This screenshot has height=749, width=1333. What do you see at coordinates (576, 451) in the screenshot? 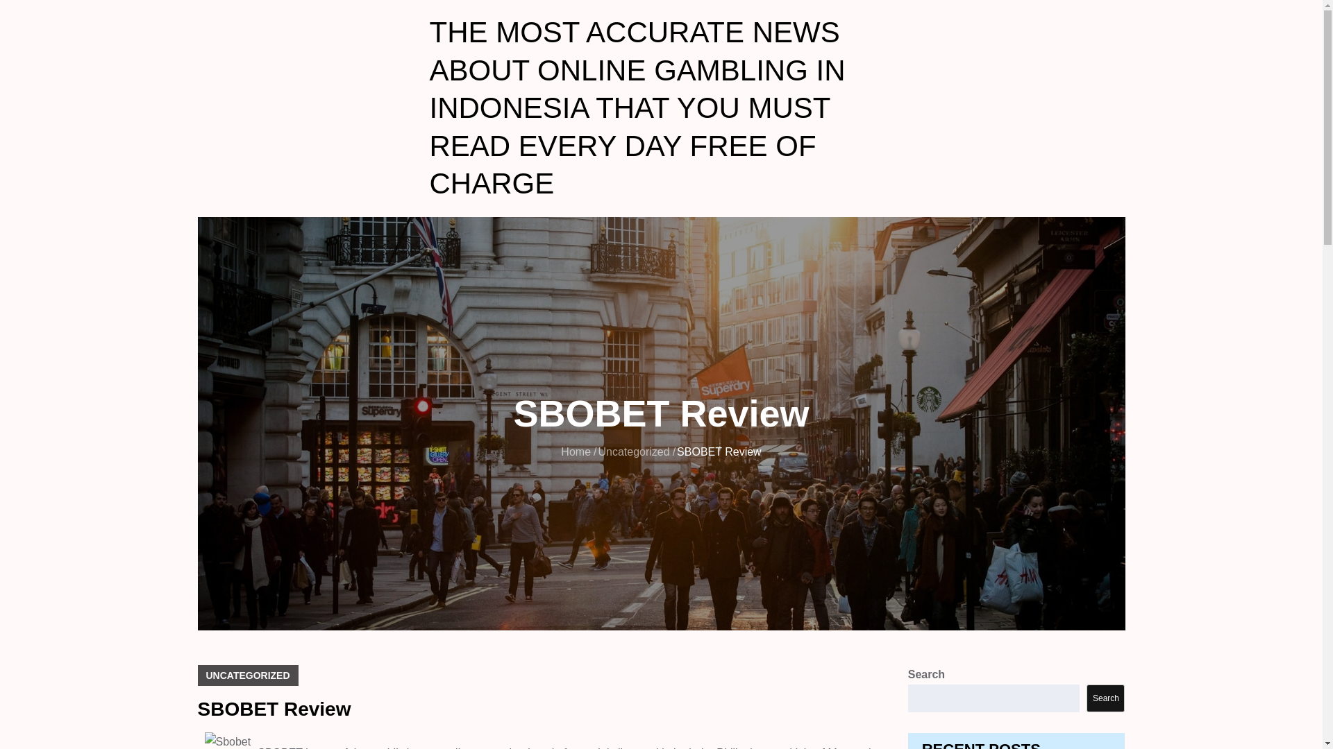
I see `Home` at bounding box center [576, 451].